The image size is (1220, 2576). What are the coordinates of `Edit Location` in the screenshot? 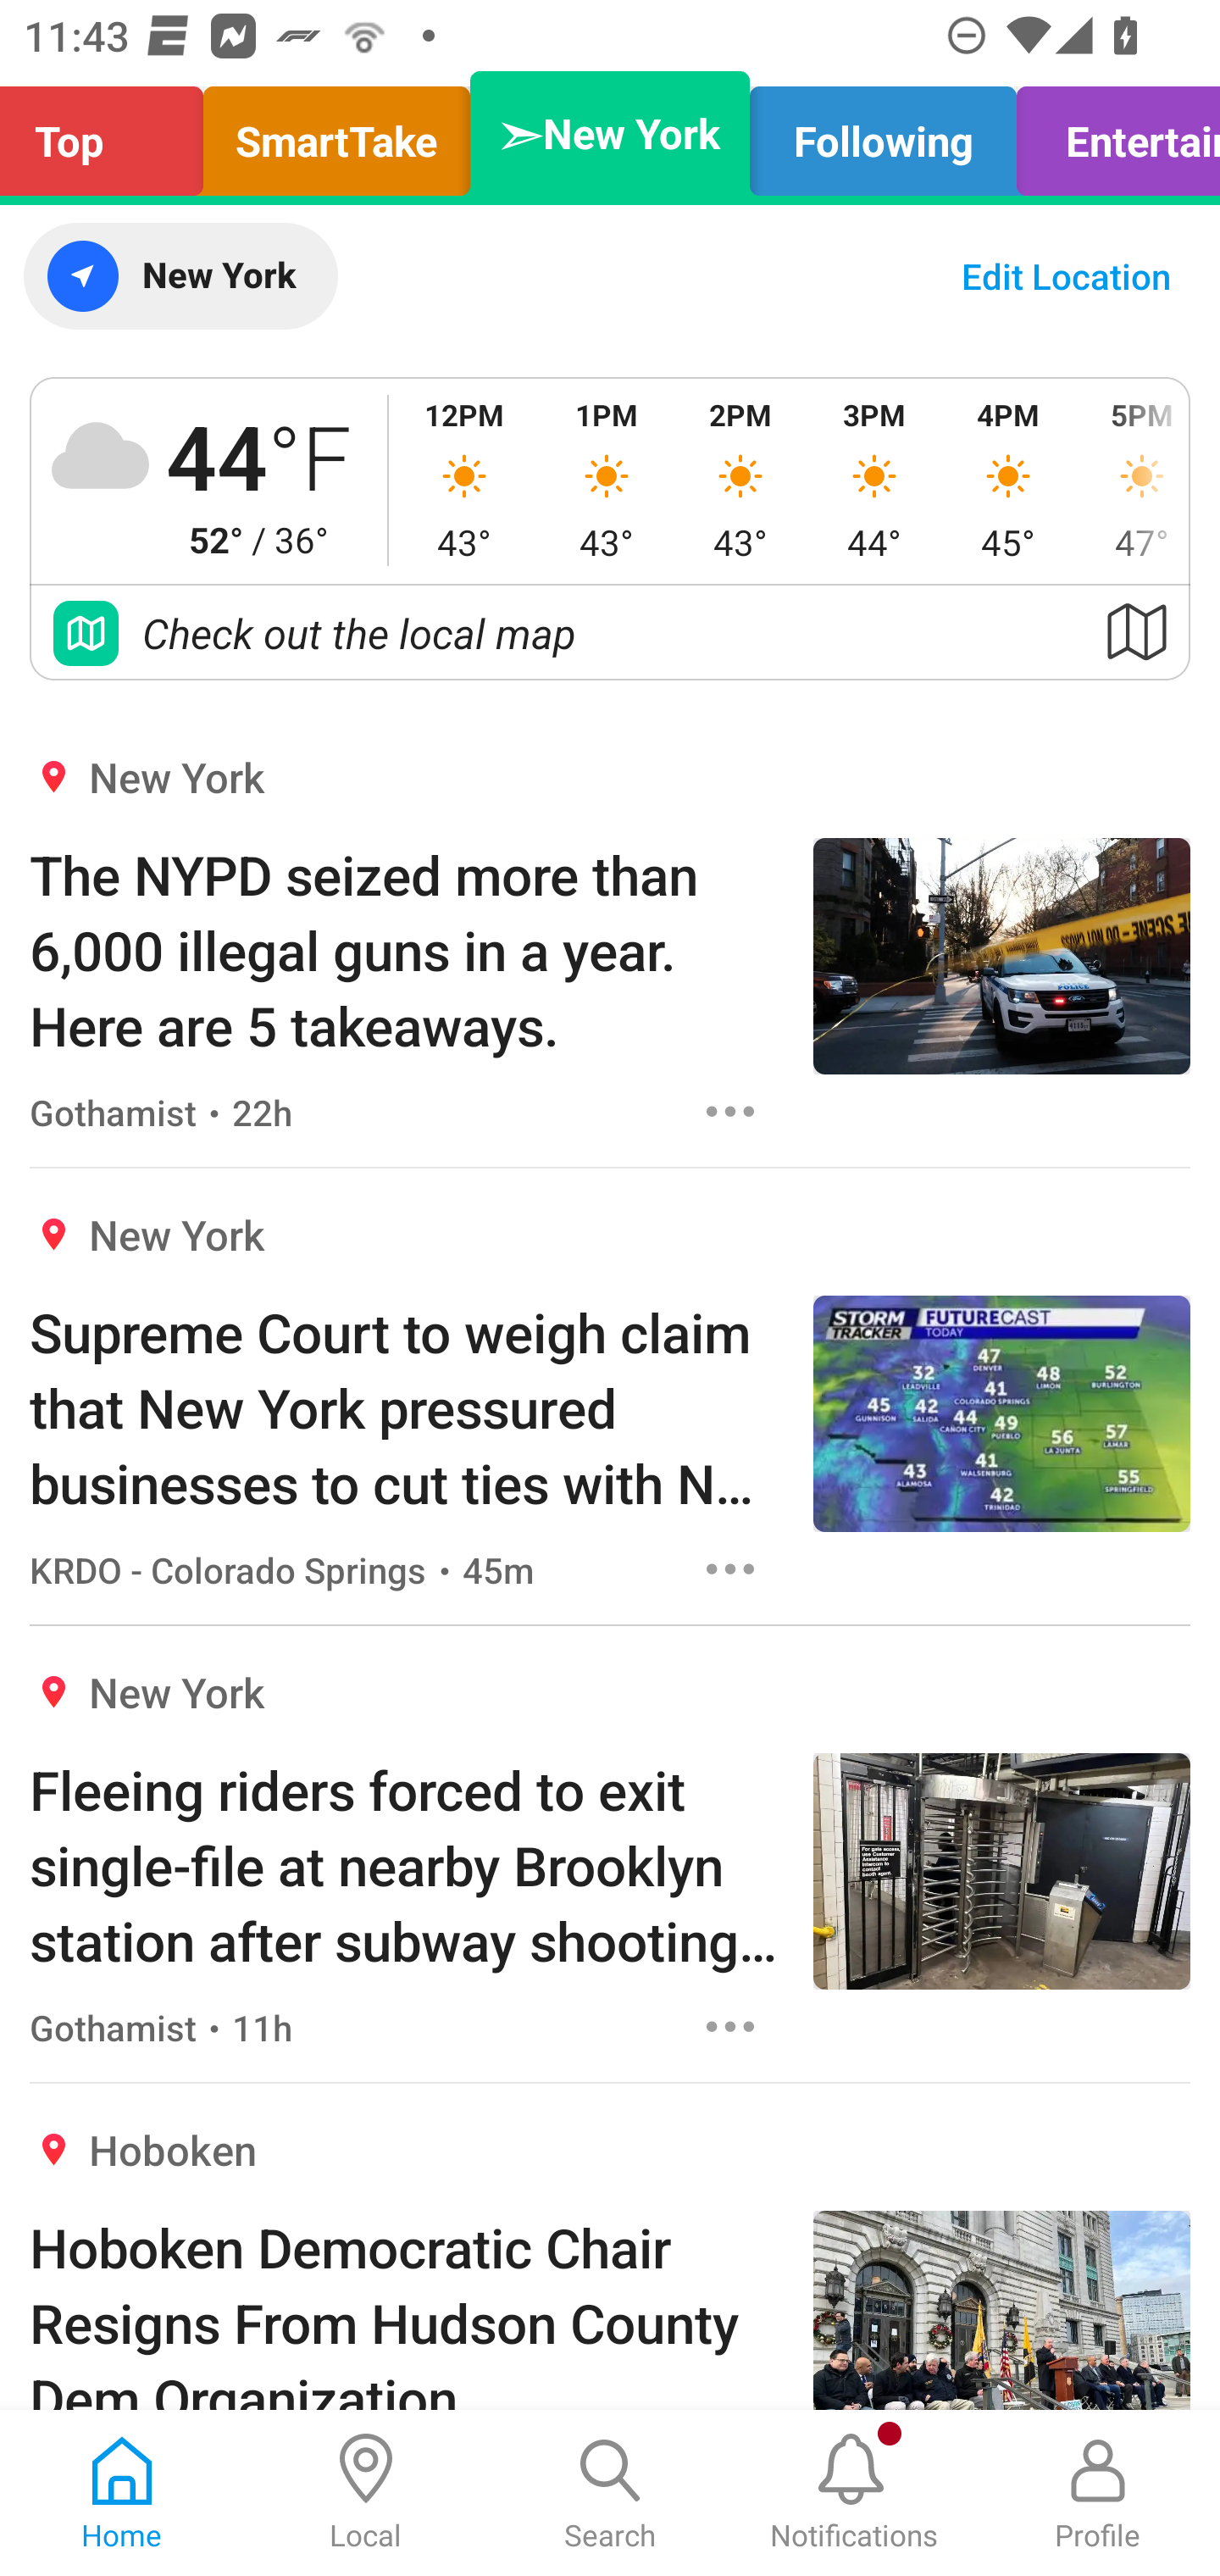 It's located at (1066, 276).